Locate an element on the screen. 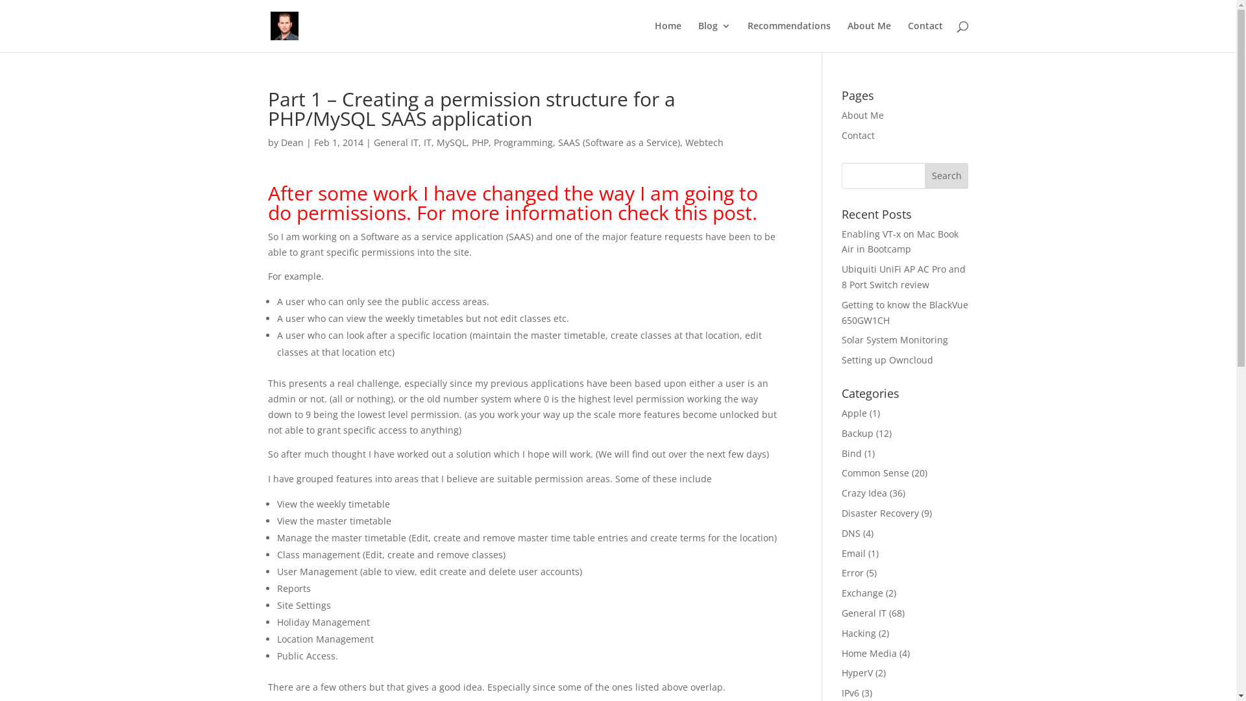 This screenshot has height=701, width=1246. Contact is located at coordinates (925, 36).